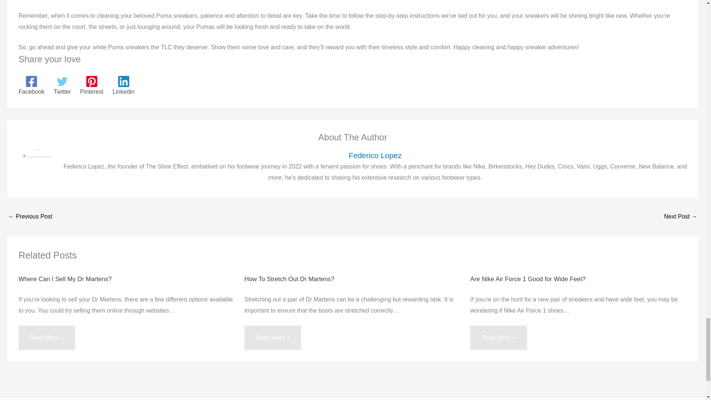  What do you see at coordinates (124, 86) in the screenshot?
I see `Linkedin` at bounding box center [124, 86].